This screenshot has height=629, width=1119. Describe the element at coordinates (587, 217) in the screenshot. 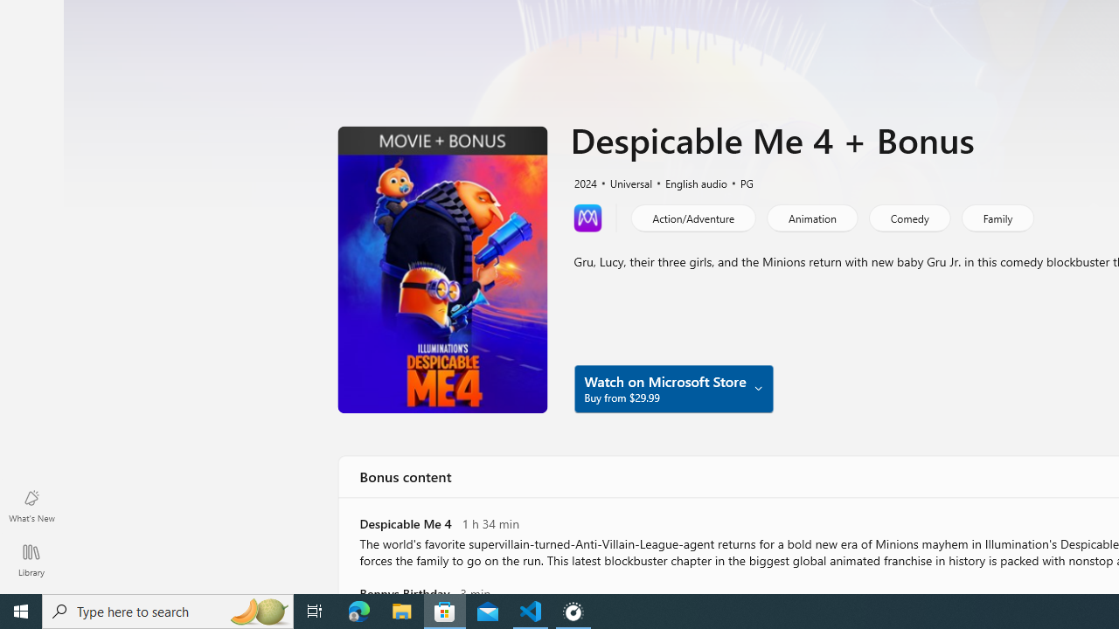

I see `Learn more about Movies Anywhere` at that location.